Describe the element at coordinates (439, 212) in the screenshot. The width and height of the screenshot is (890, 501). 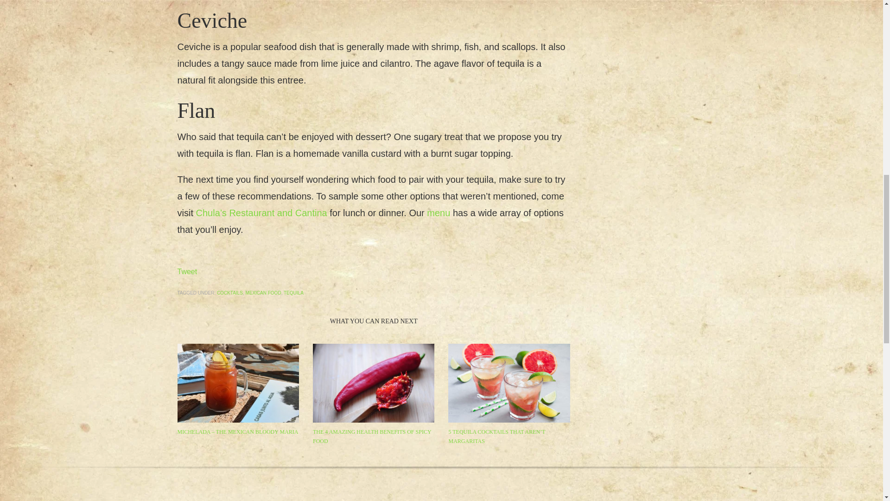
I see `menu` at that location.